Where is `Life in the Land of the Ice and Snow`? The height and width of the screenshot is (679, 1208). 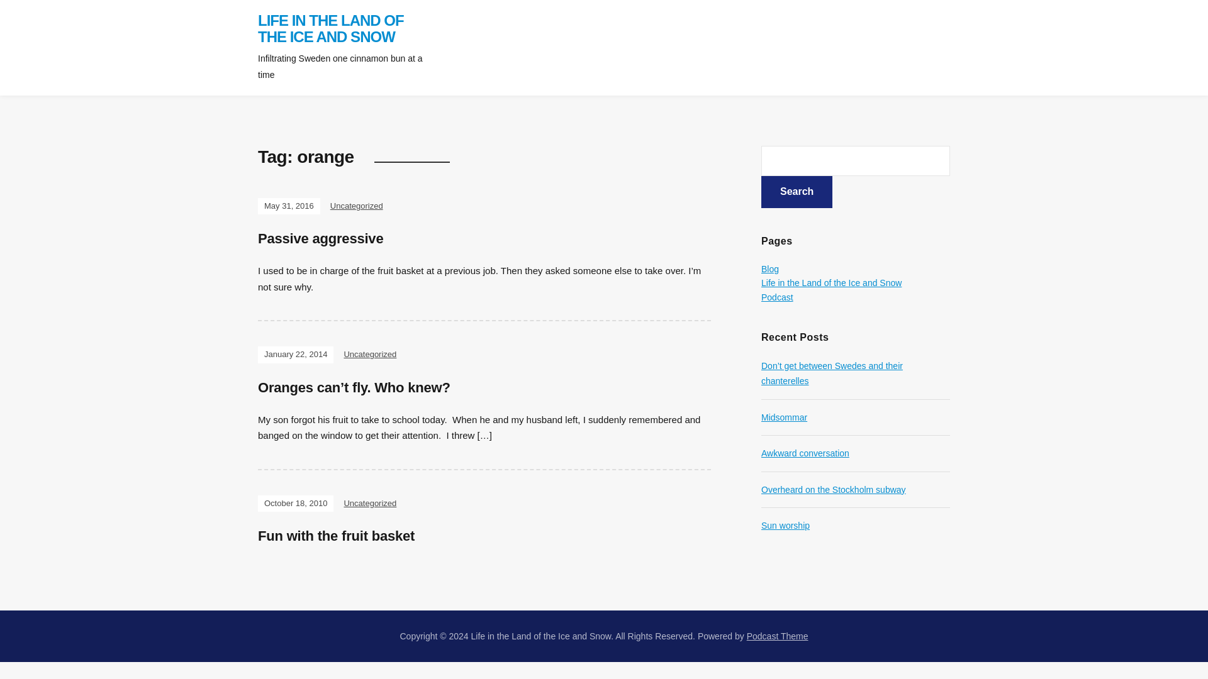 Life in the Land of the Ice and Snow is located at coordinates (830, 282).